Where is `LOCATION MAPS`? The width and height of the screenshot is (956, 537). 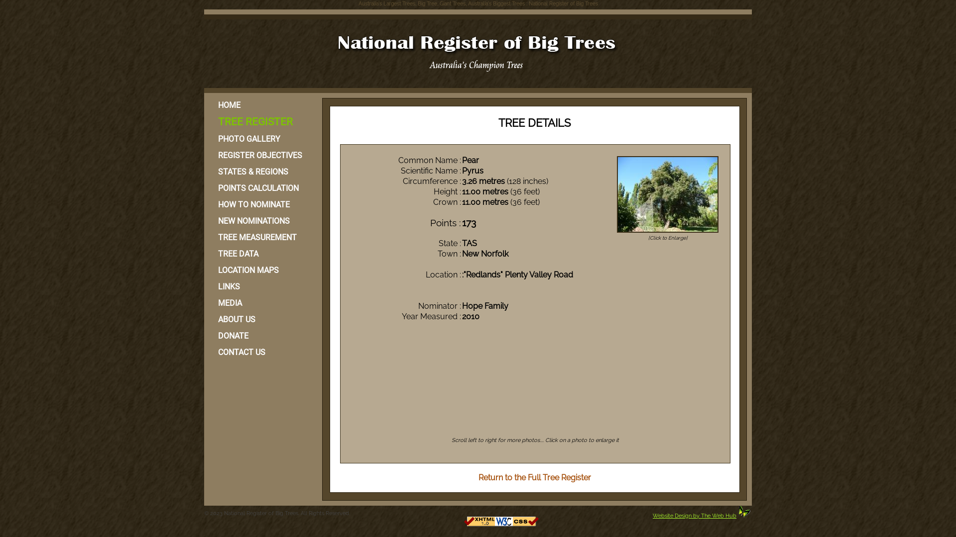 LOCATION MAPS is located at coordinates (262, 270).